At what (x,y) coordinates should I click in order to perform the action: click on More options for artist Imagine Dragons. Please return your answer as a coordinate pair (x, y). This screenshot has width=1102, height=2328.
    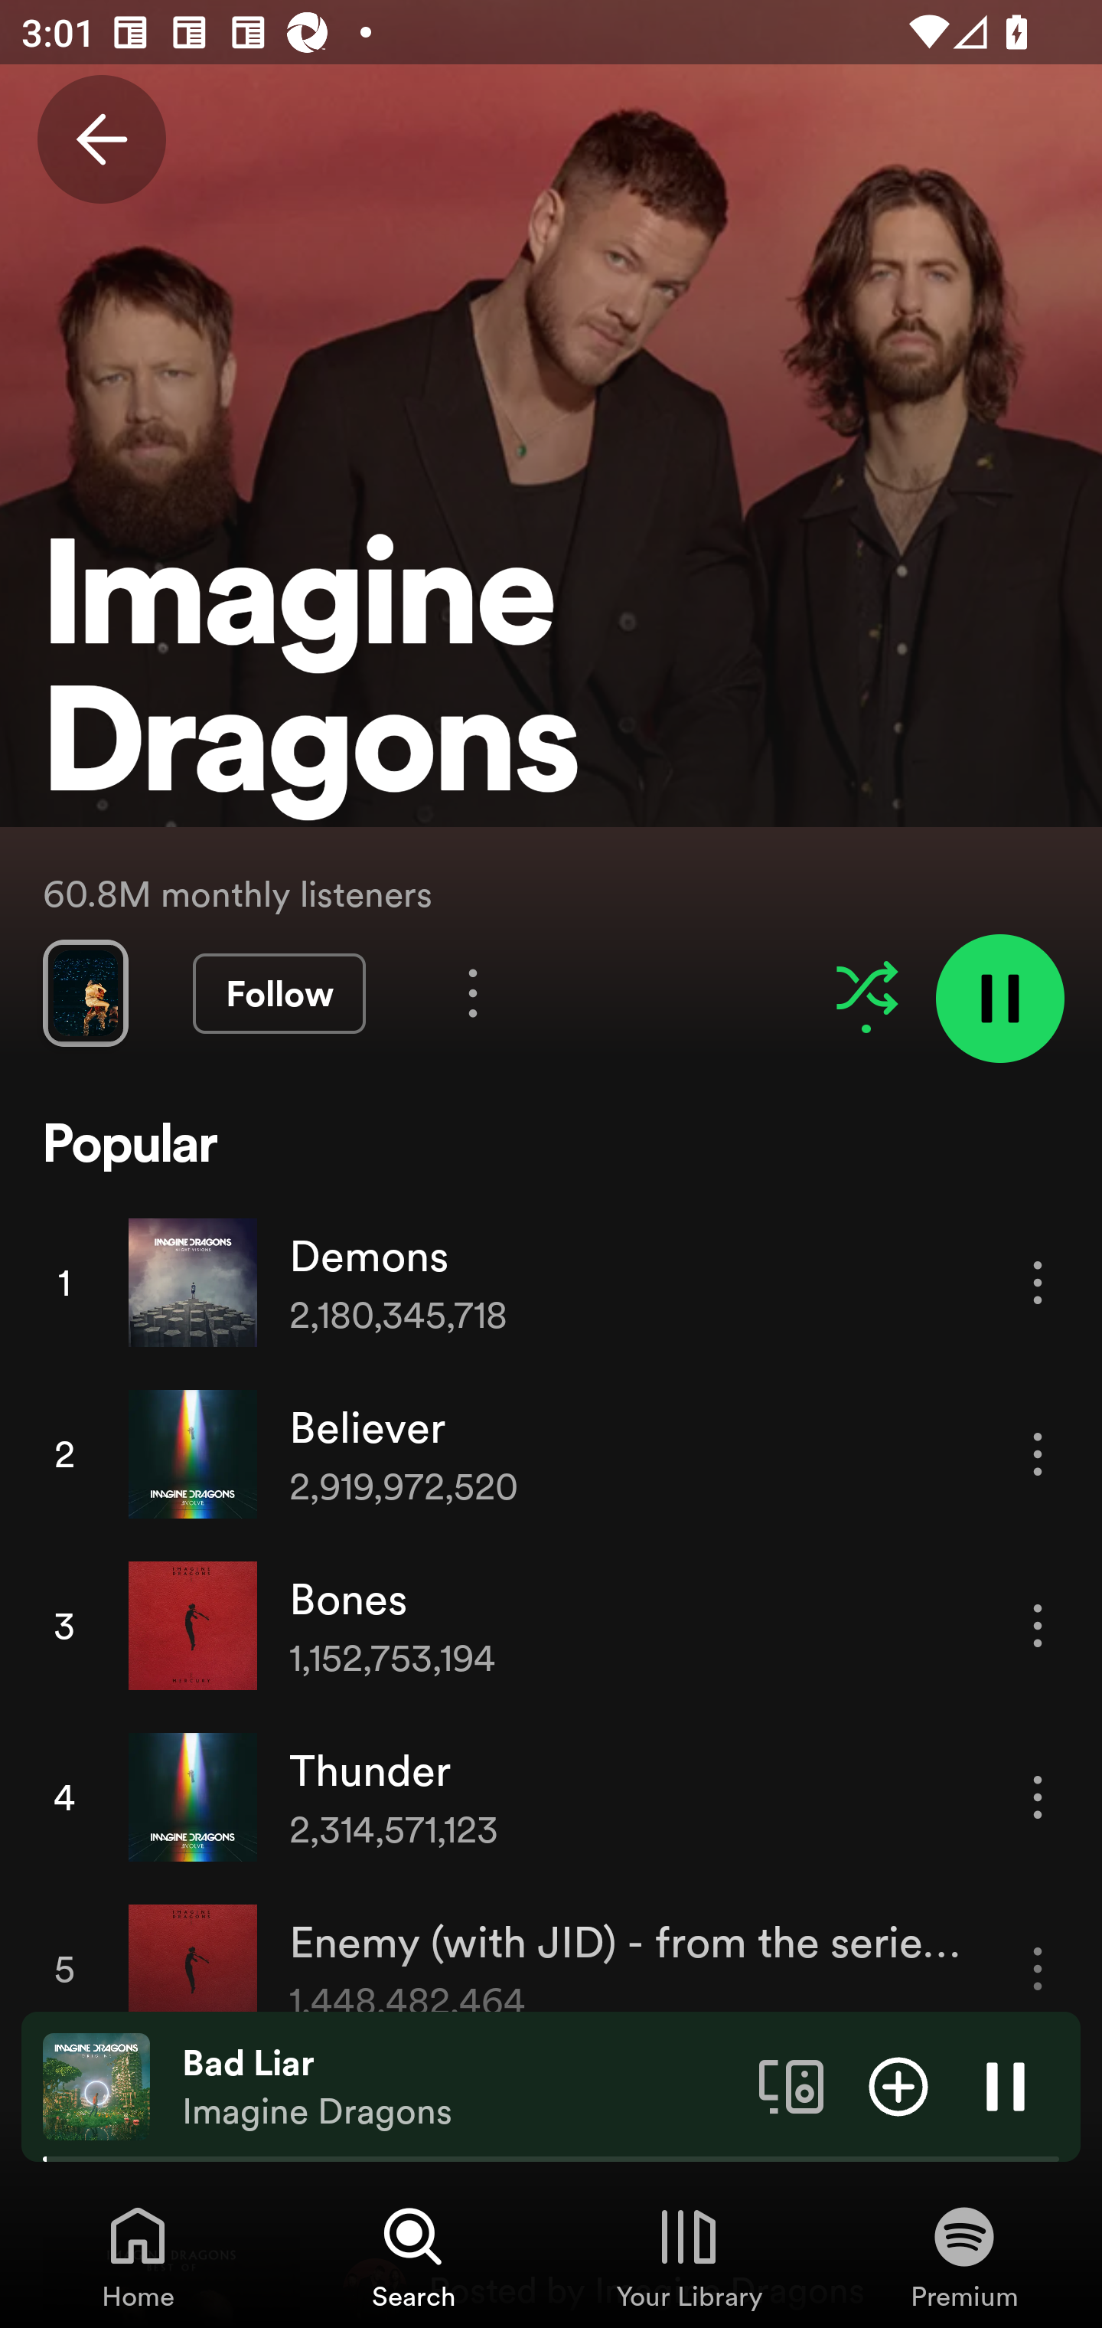
    Looking at the image, I should click on (473, 992).